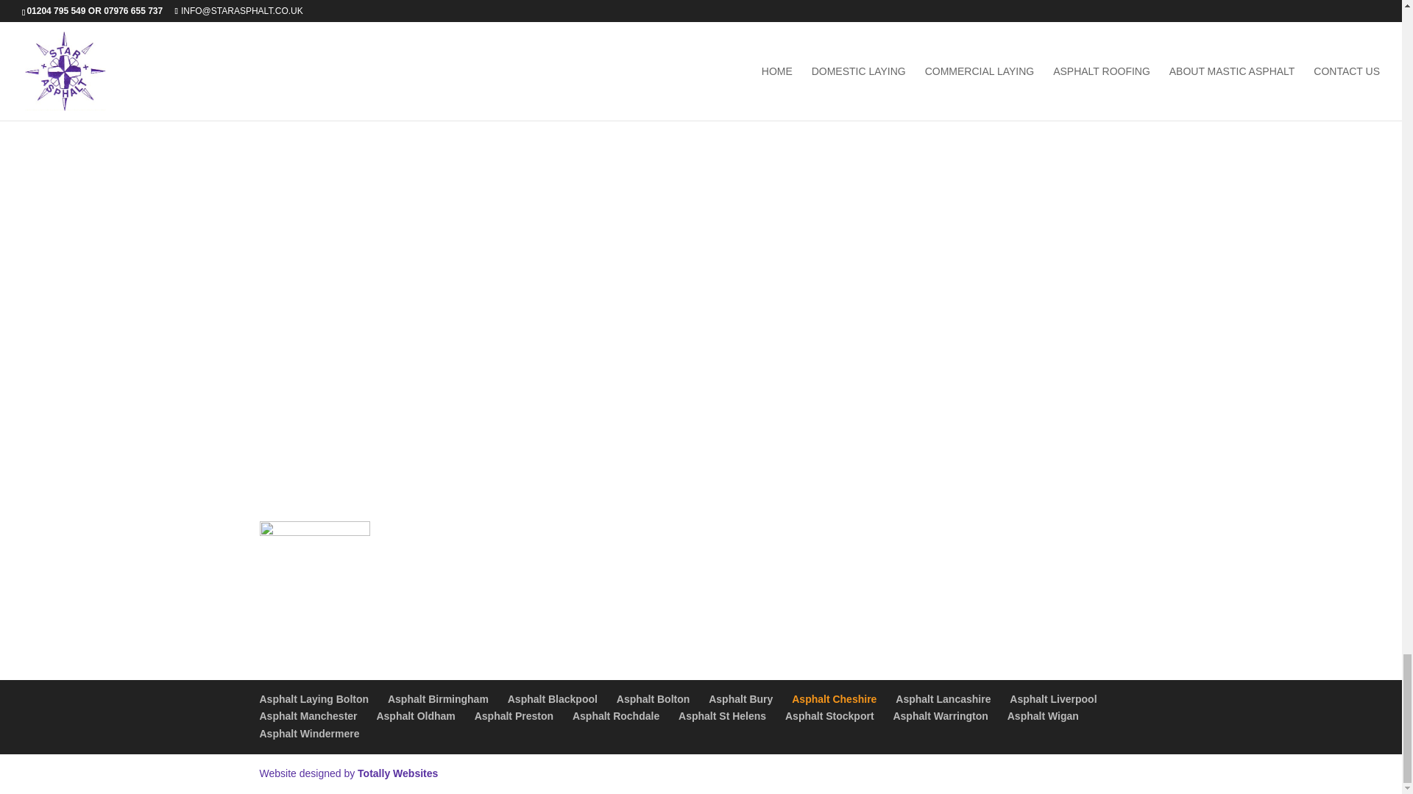  What do you see at coordinates (308, 715) in the screenshot?
I see `Asphalt Manchester` at bounding box center [308, 715].